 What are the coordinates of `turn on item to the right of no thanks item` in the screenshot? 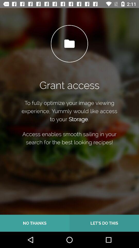 It's located at (104, 223).